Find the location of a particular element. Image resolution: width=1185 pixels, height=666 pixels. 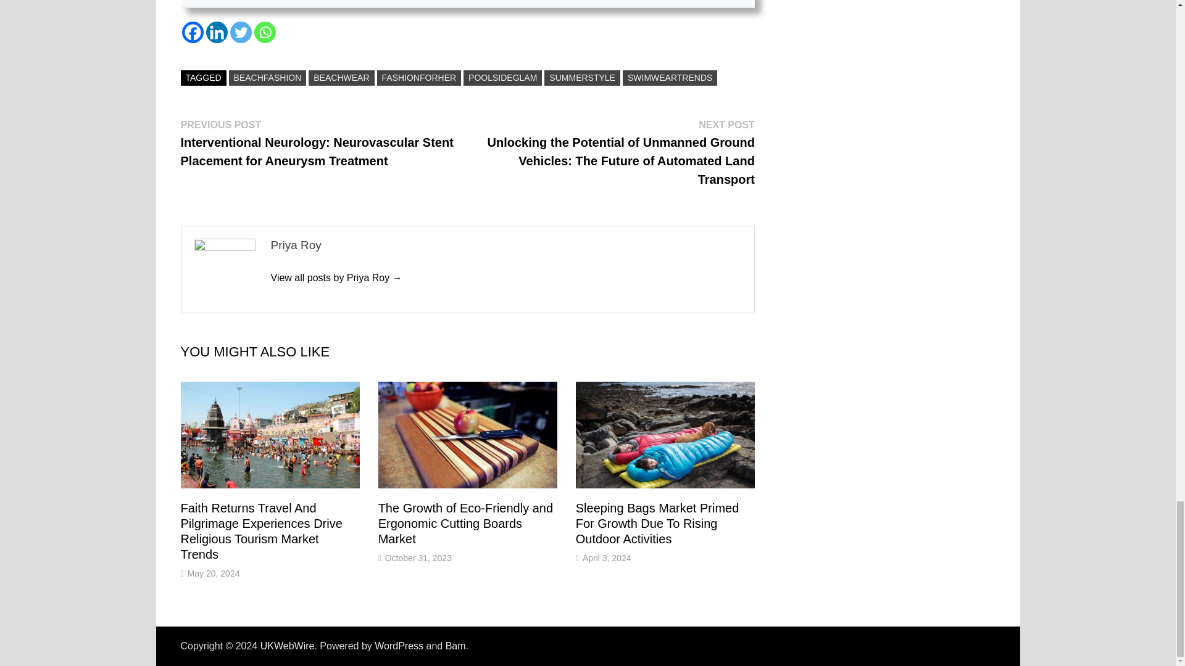

UKWebWire is located at coordinates (288, 646).